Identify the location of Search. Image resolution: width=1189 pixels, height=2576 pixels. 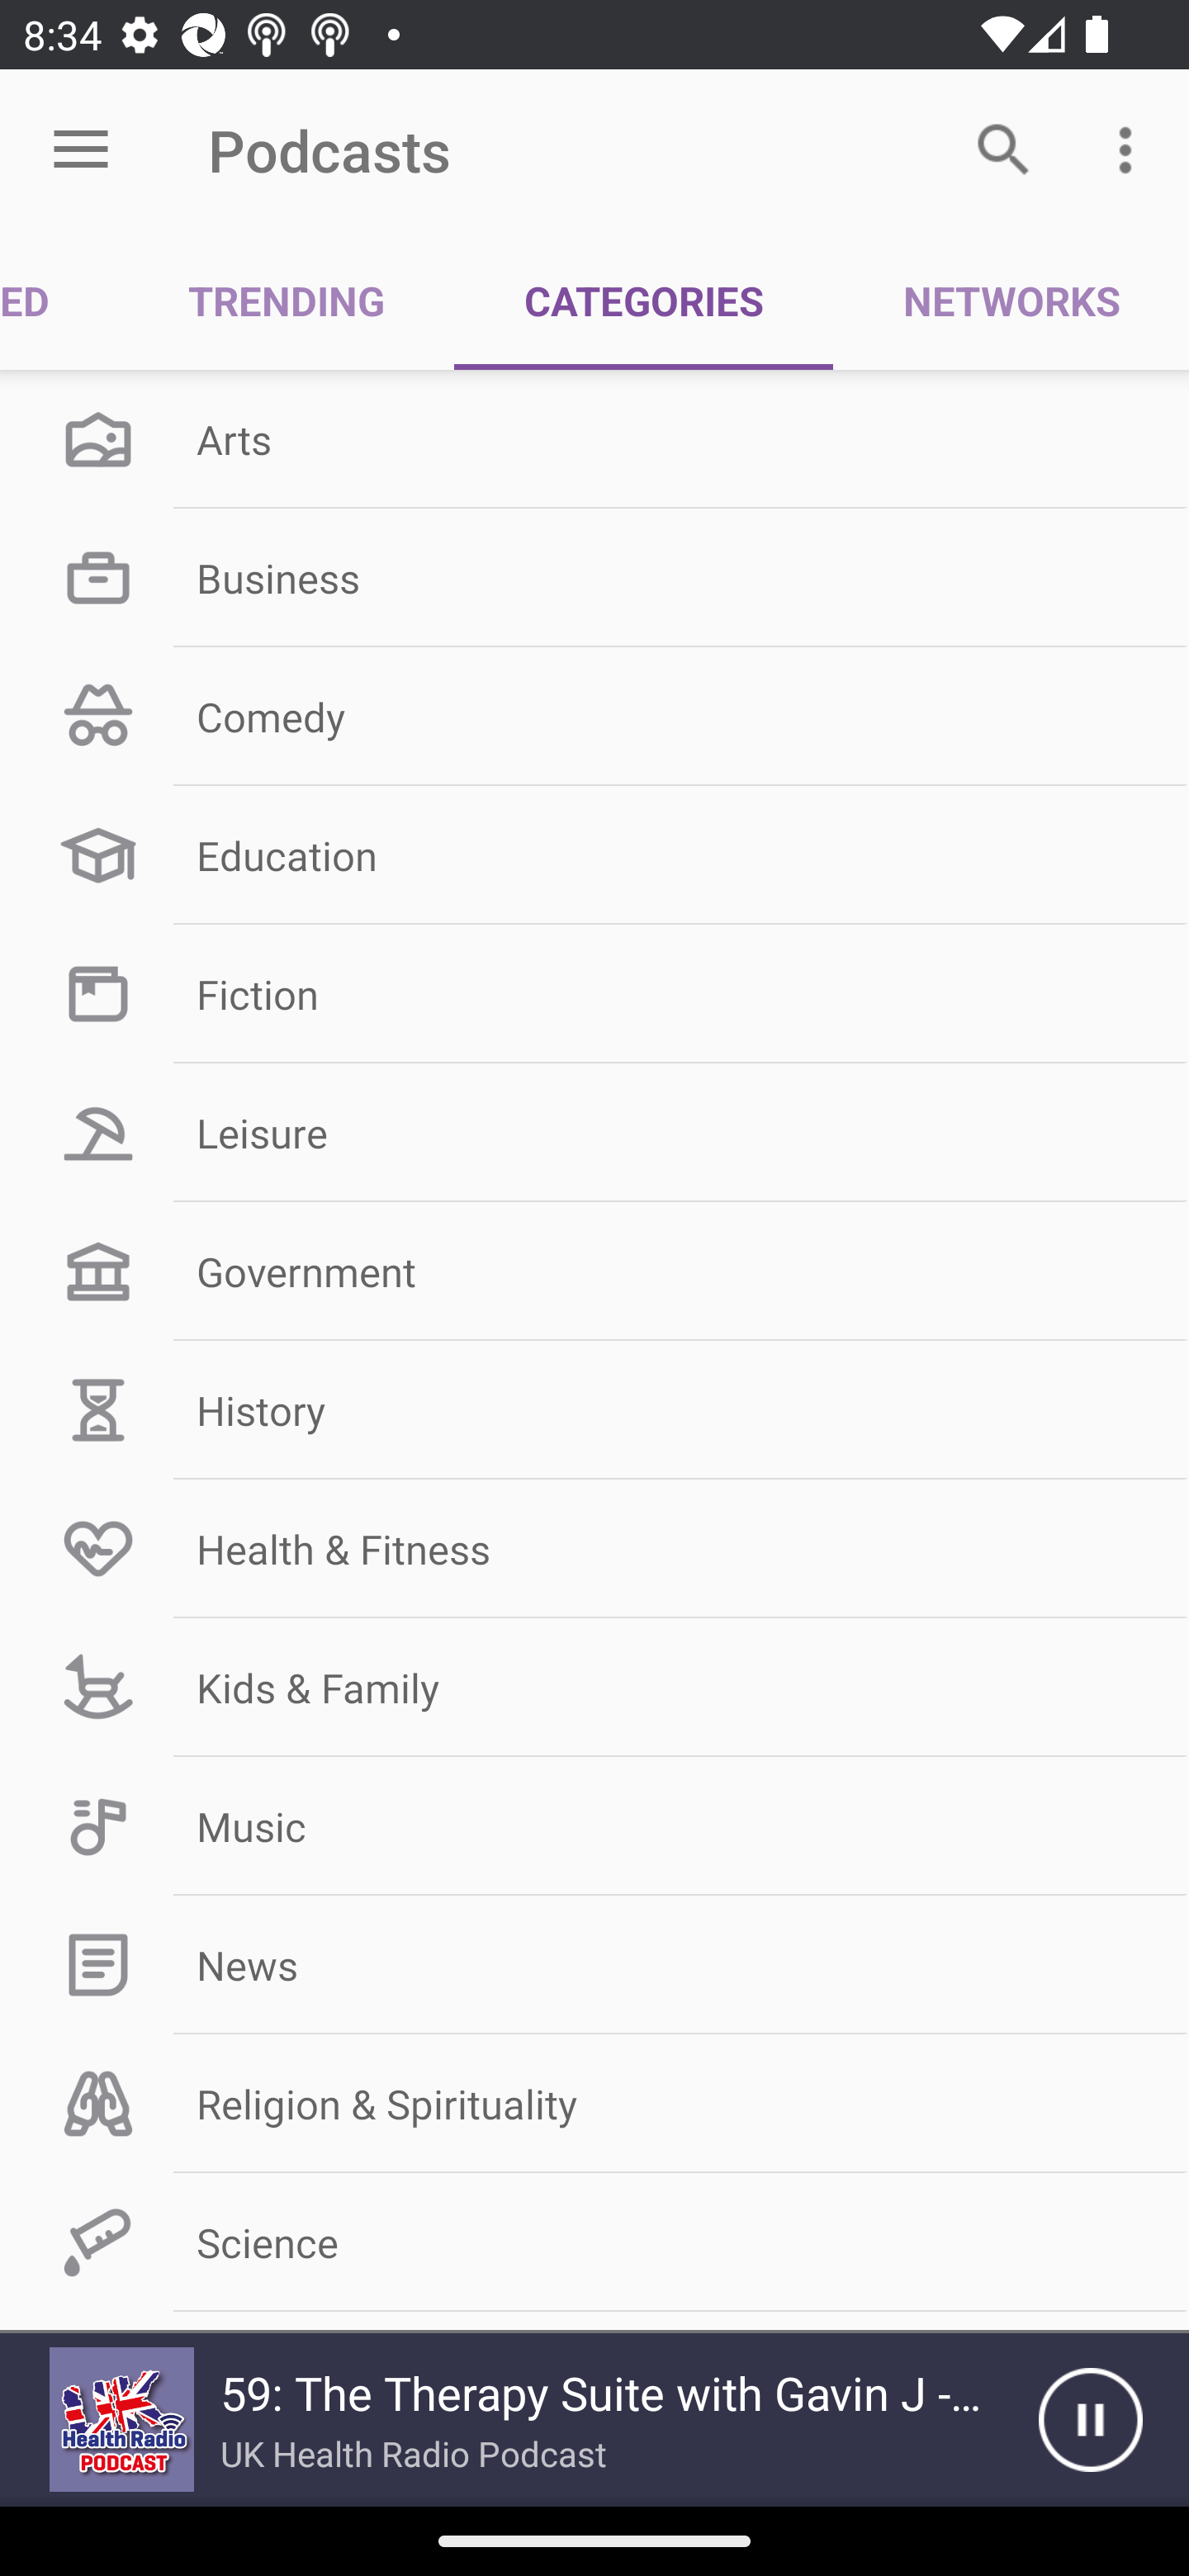
(1004, 149).